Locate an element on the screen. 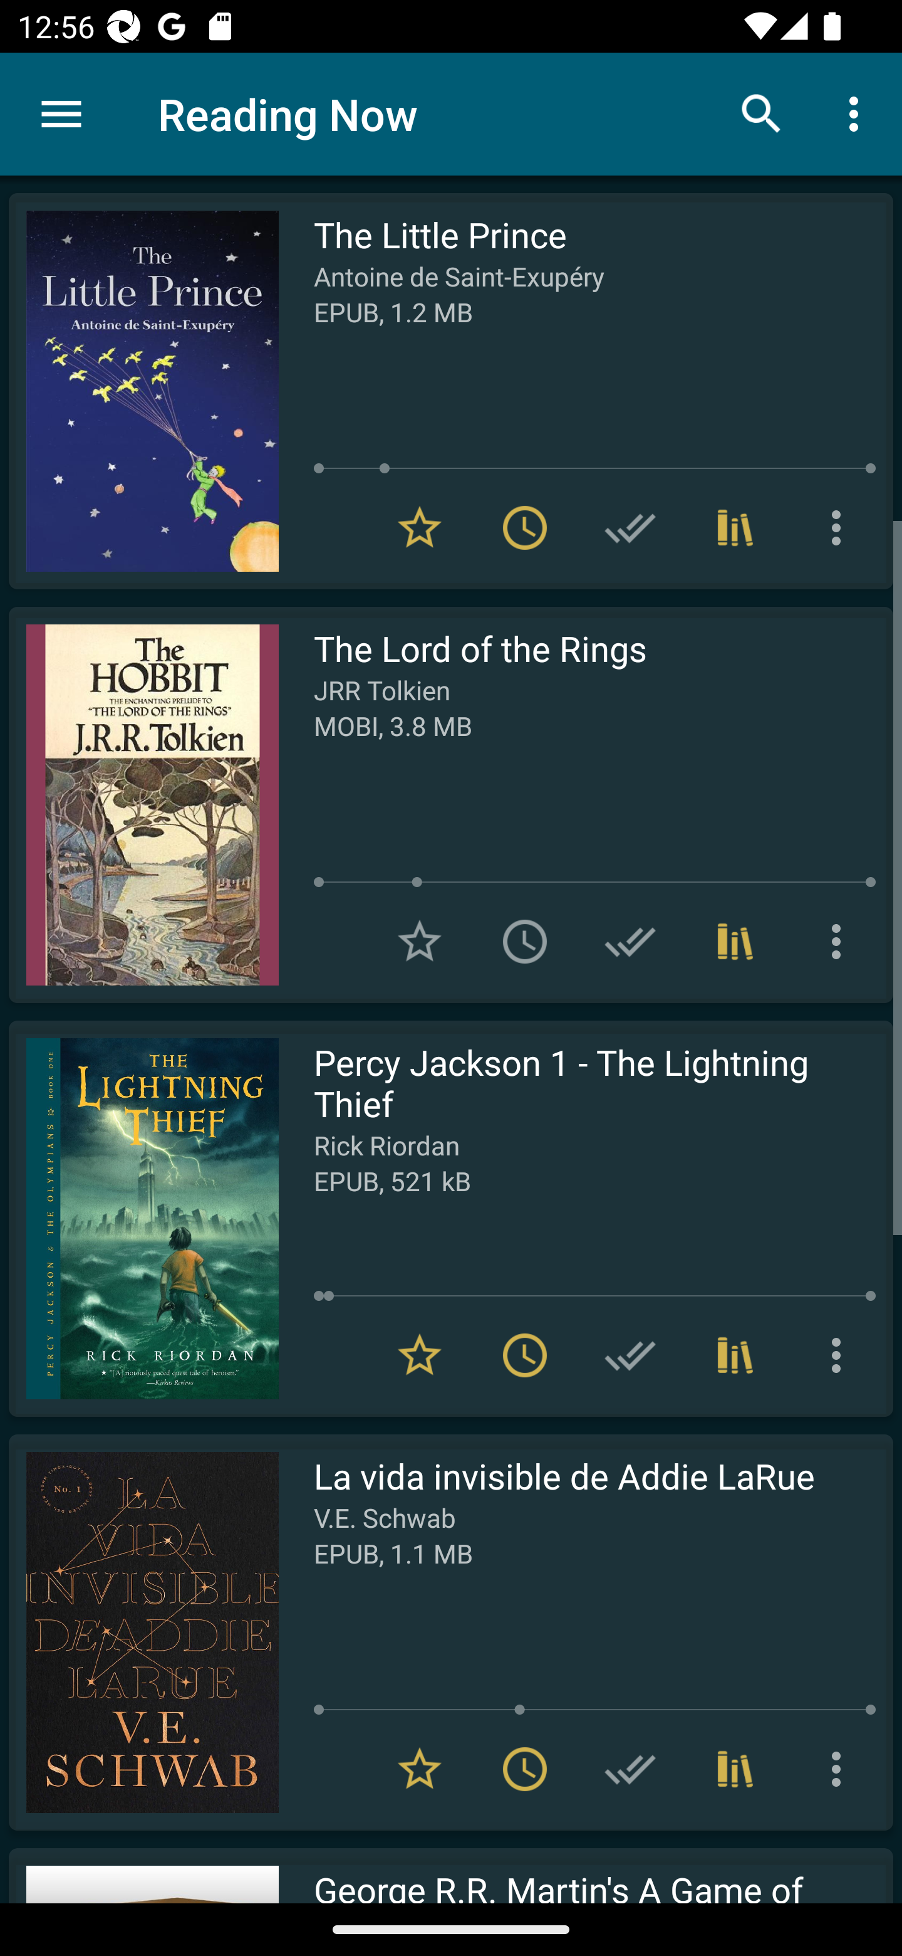  Menu is located at coordinates (61, 114).